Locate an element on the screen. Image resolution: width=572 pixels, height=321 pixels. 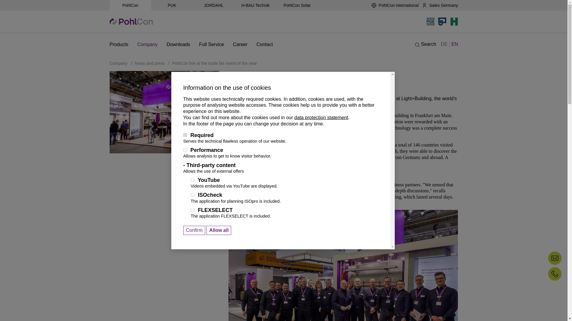
H-BAU Technik is located at coordinates (255, 5).